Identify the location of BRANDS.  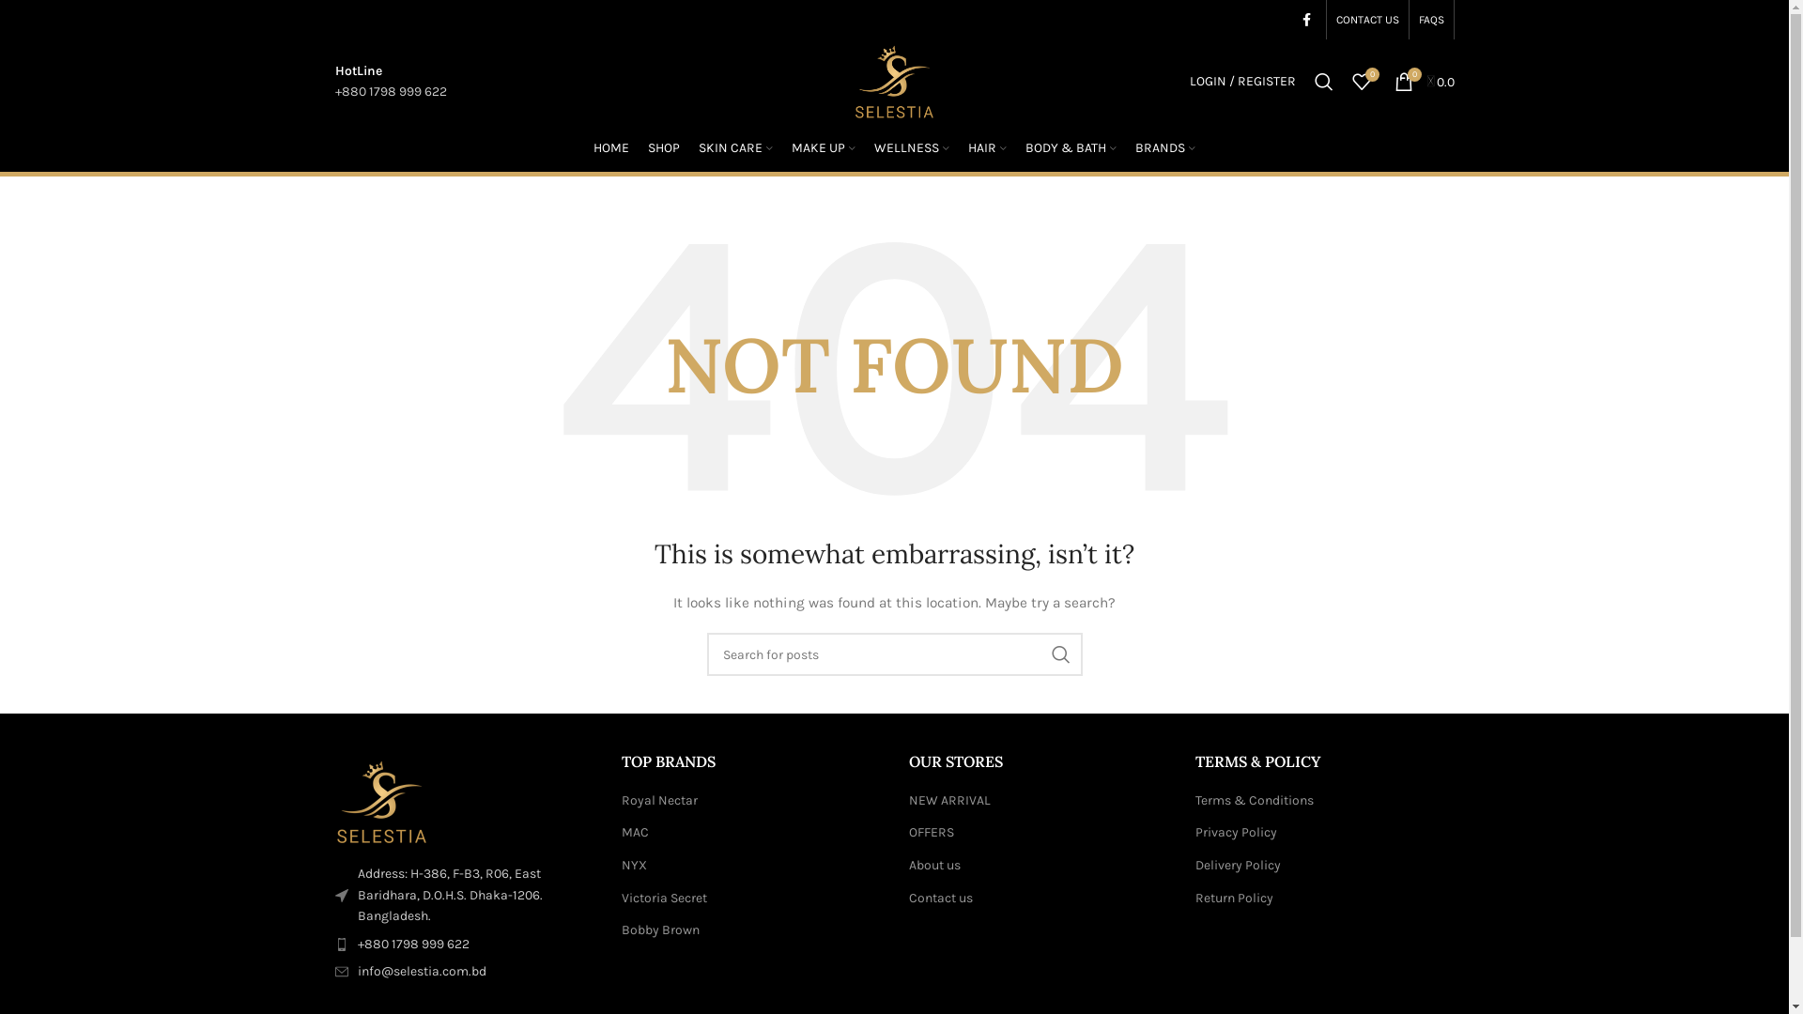
(1165, 148).